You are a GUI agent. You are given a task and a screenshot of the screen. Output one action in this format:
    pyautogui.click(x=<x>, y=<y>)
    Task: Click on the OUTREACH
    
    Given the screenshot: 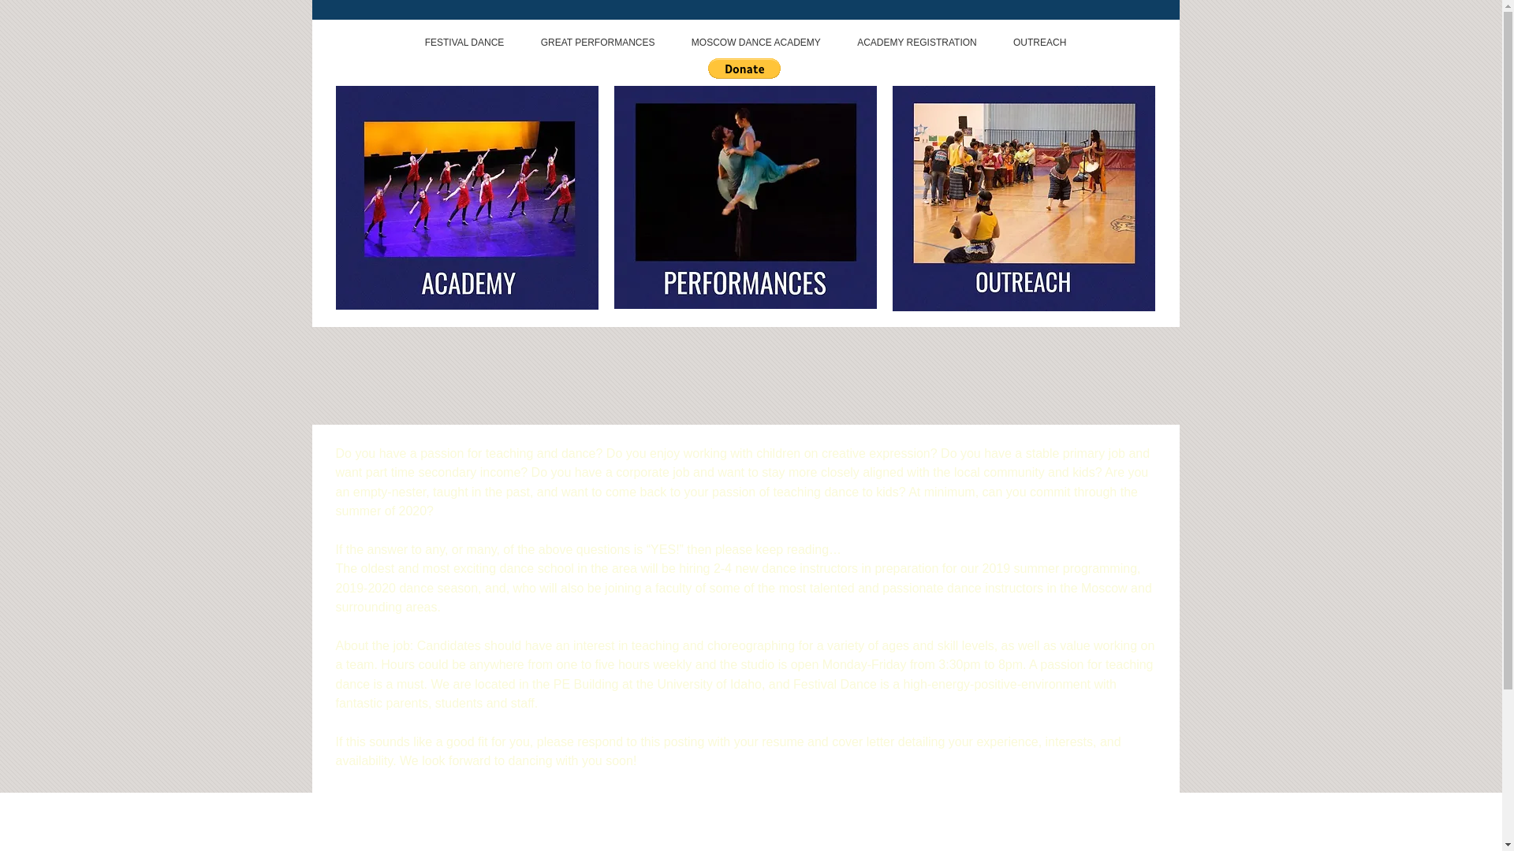 What is the action you would take?
    pyautogui.click(x=1039, y=43)
    